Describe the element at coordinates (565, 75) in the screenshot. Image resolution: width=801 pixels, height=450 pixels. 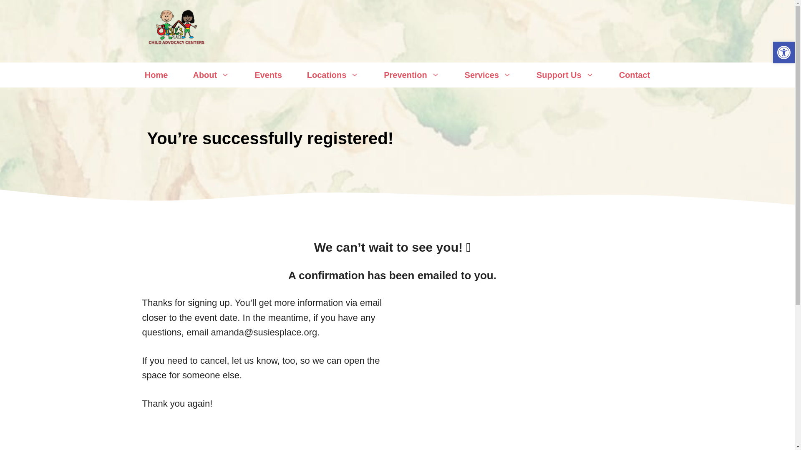
I see `Support Us` at that location.